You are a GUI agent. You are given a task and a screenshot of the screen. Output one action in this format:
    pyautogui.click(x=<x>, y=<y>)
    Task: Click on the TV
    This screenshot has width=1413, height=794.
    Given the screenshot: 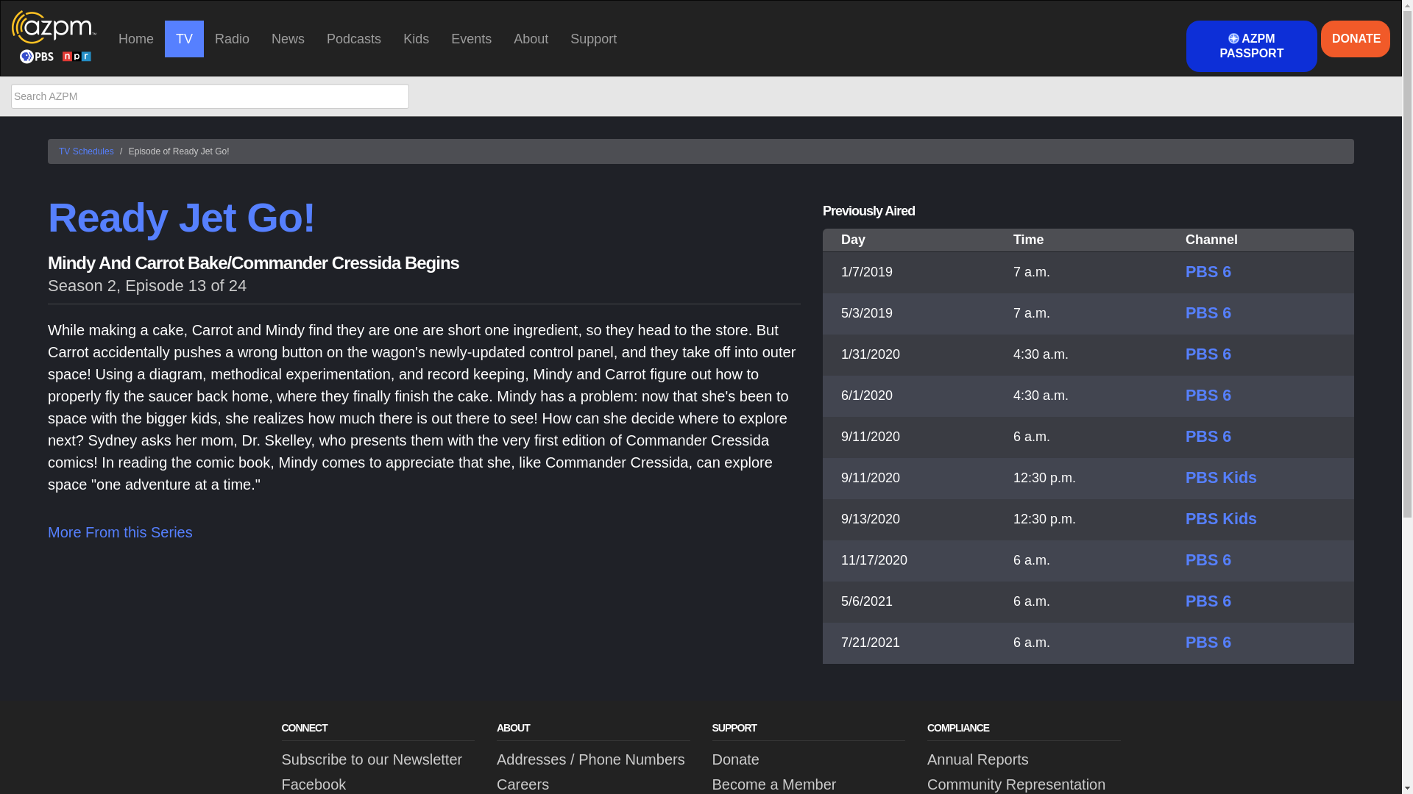 What is the action you would take?
    pyautogui.click(x=184, y=38)
    